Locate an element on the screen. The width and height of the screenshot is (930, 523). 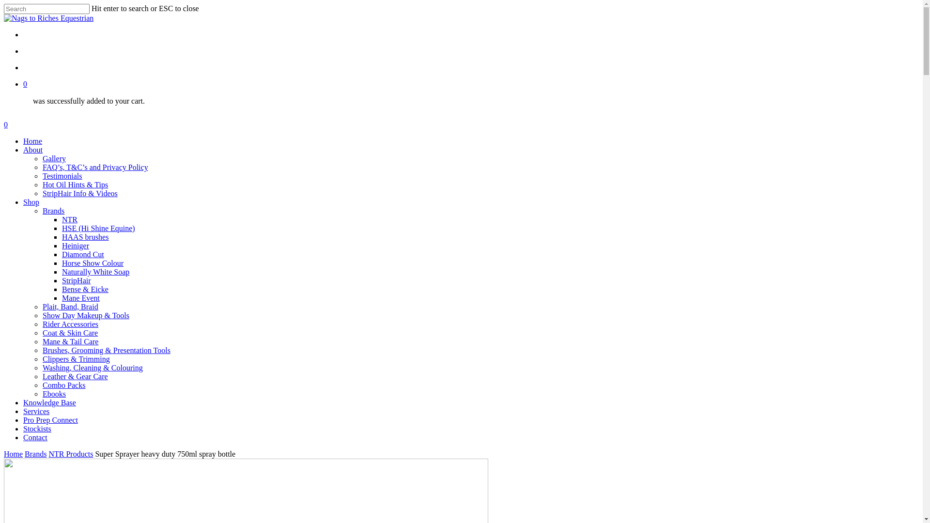
Leather & Gear Care is located at coordinates (76, 377).